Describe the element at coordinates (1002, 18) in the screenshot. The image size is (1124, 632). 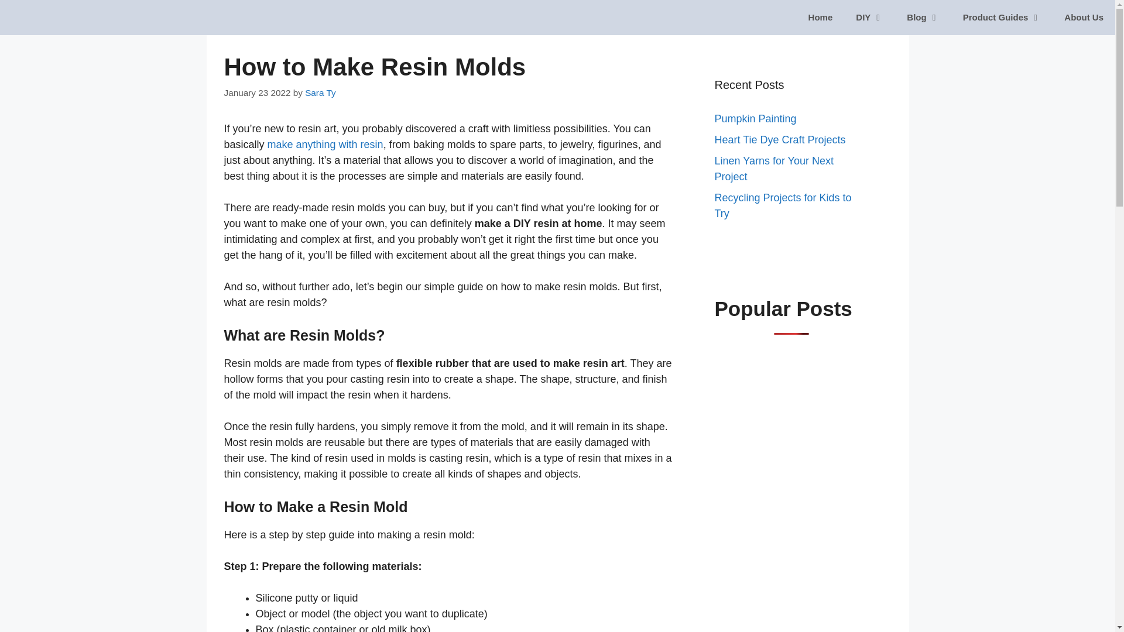
I see `Product Guides` at that location.